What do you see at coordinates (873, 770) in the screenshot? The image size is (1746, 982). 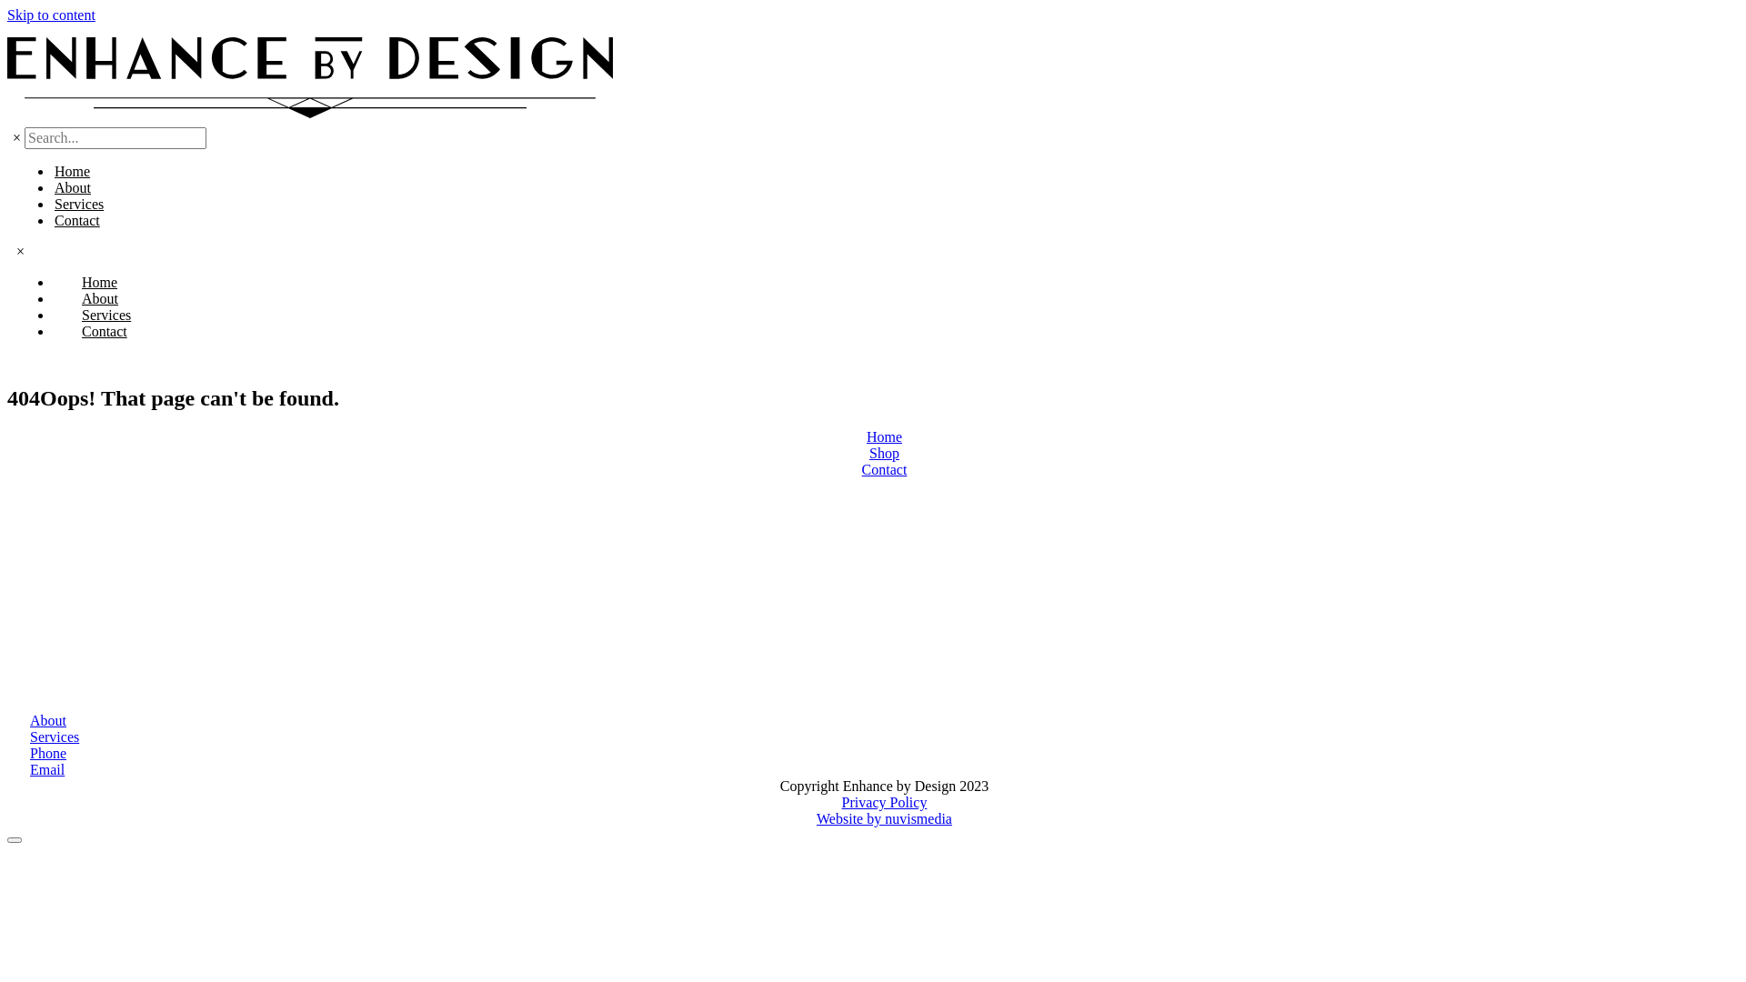 I see `Email` at bounding box center [873, 770].